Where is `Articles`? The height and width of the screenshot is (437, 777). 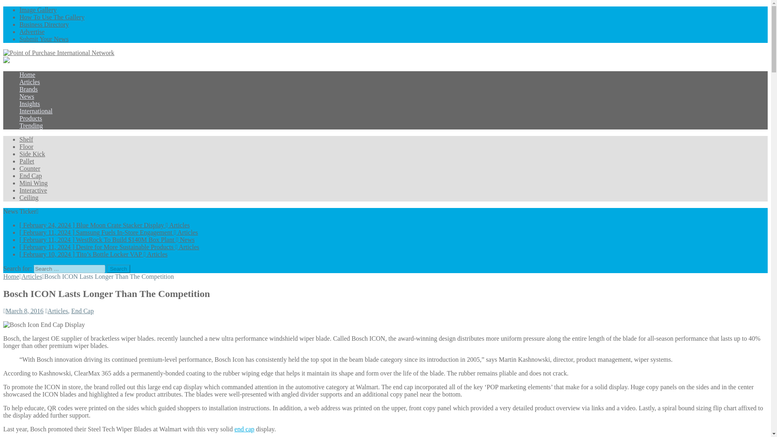 Articles is located at coordinates (32, 277).